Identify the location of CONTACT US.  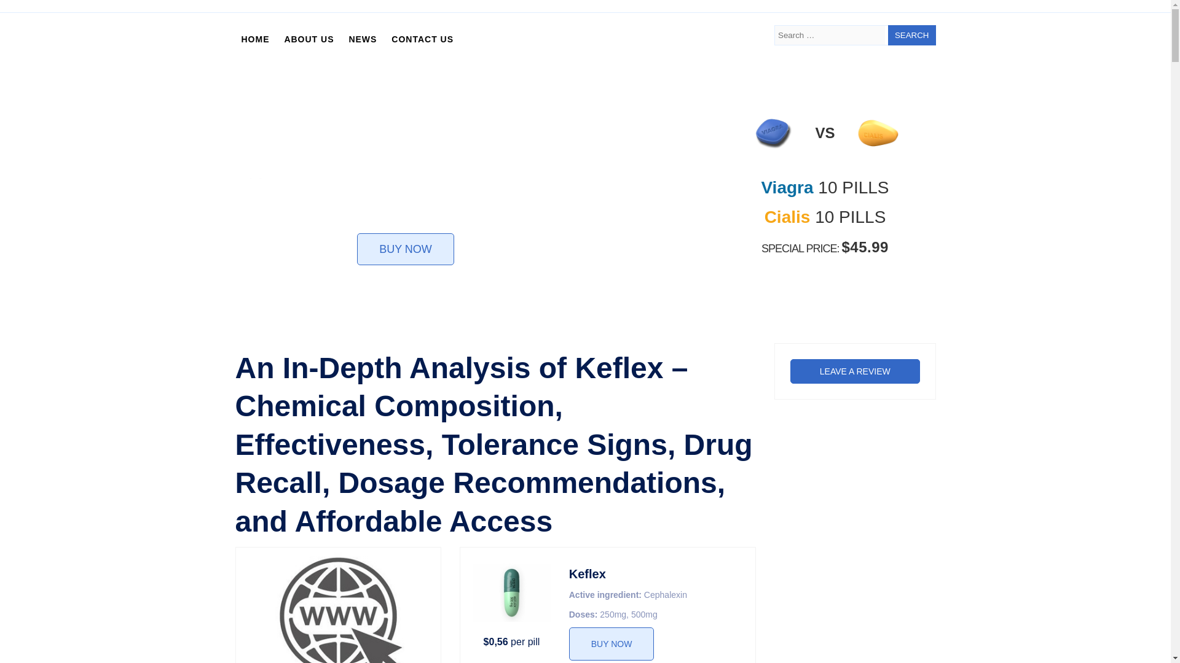
(423, 39).